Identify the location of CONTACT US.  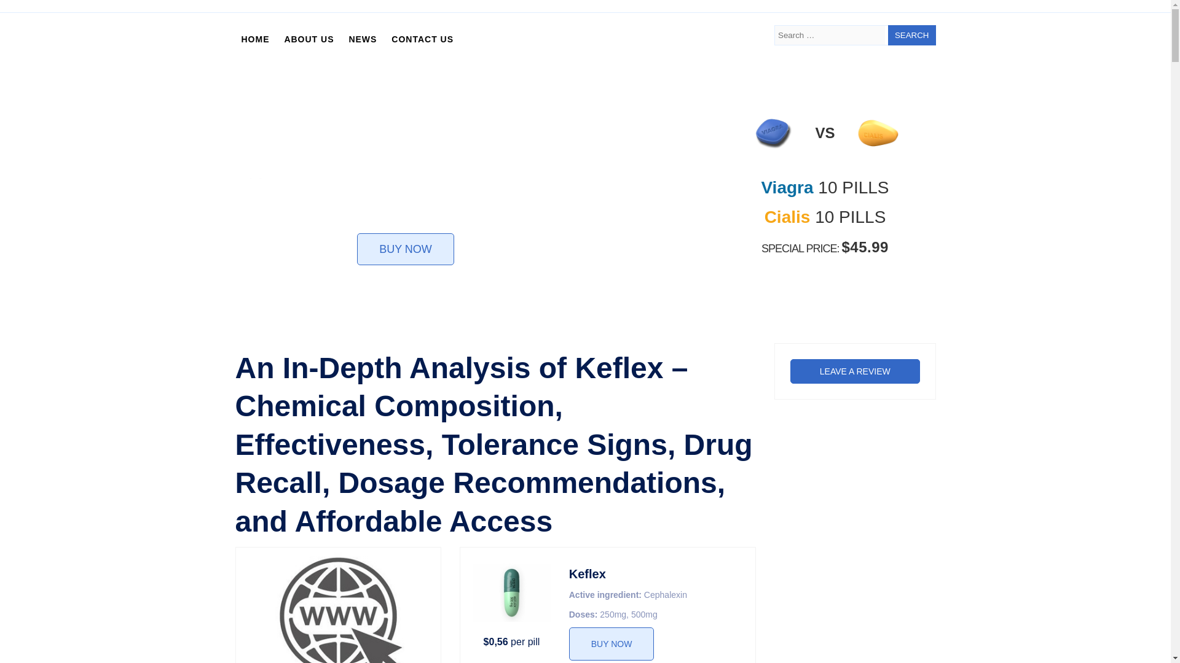
(423, 39).